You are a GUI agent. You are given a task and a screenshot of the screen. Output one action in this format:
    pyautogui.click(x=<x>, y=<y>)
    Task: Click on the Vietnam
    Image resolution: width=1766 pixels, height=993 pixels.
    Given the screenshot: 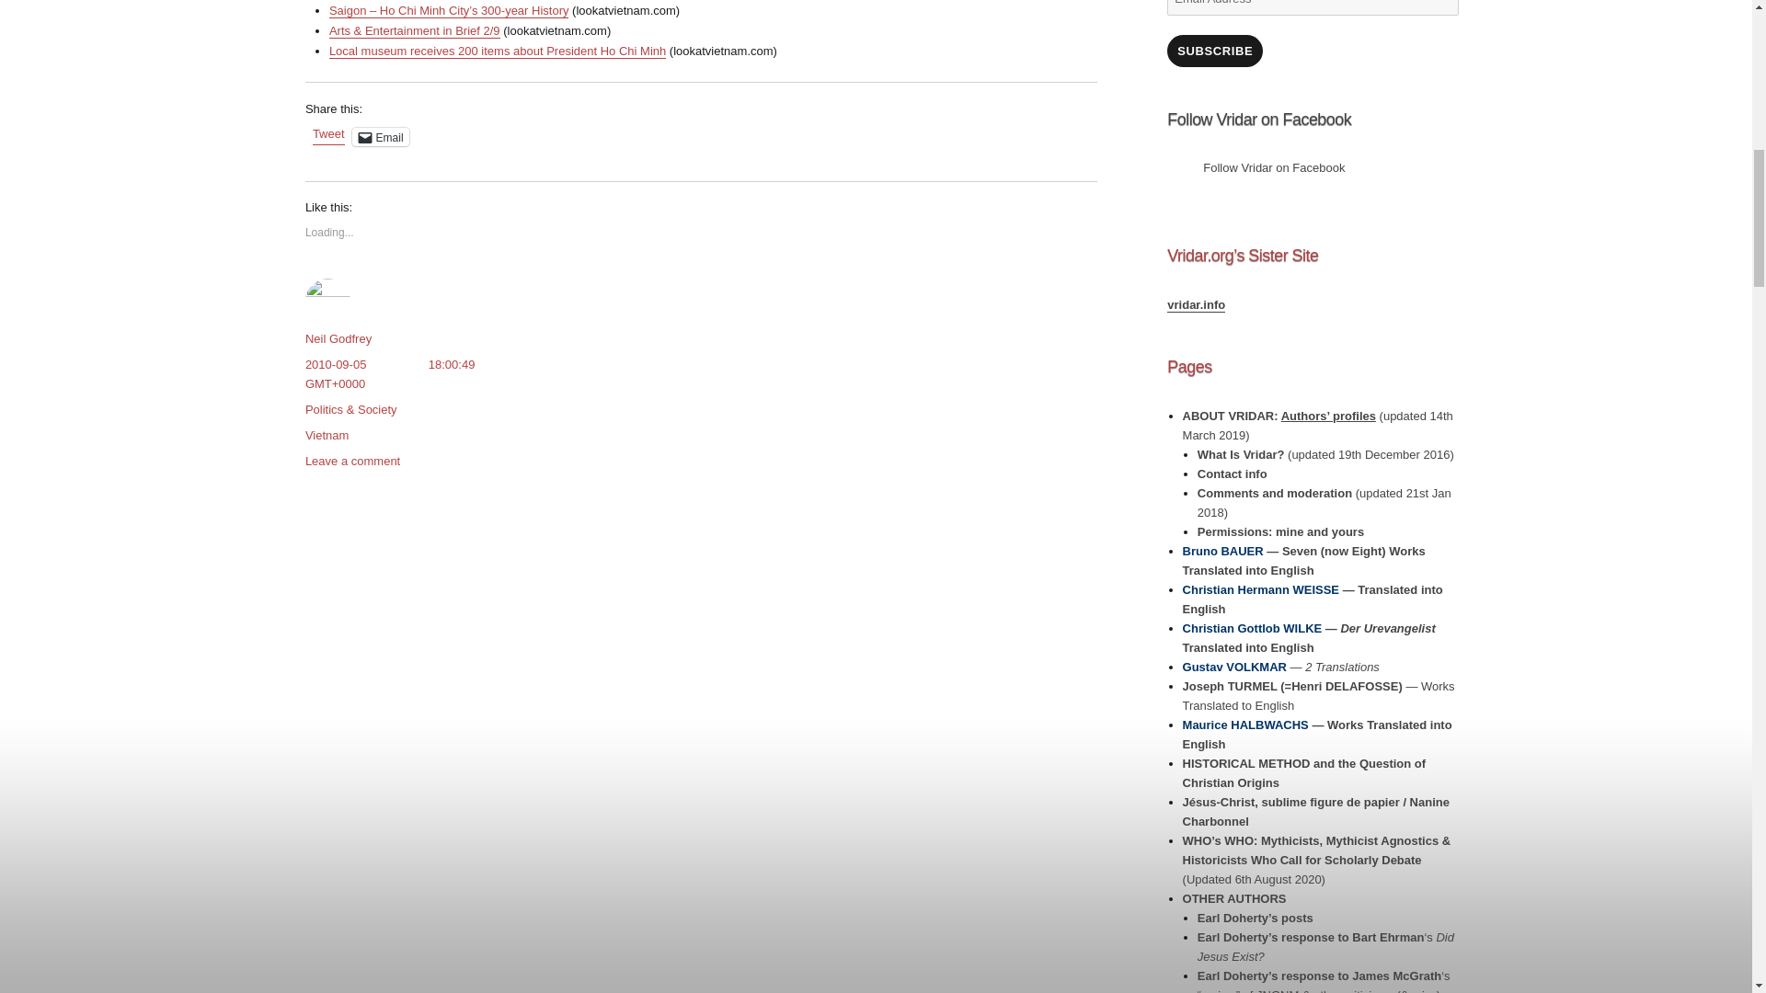 What is the action you would take?
    pyautogui.click(x=327, y=434)
    